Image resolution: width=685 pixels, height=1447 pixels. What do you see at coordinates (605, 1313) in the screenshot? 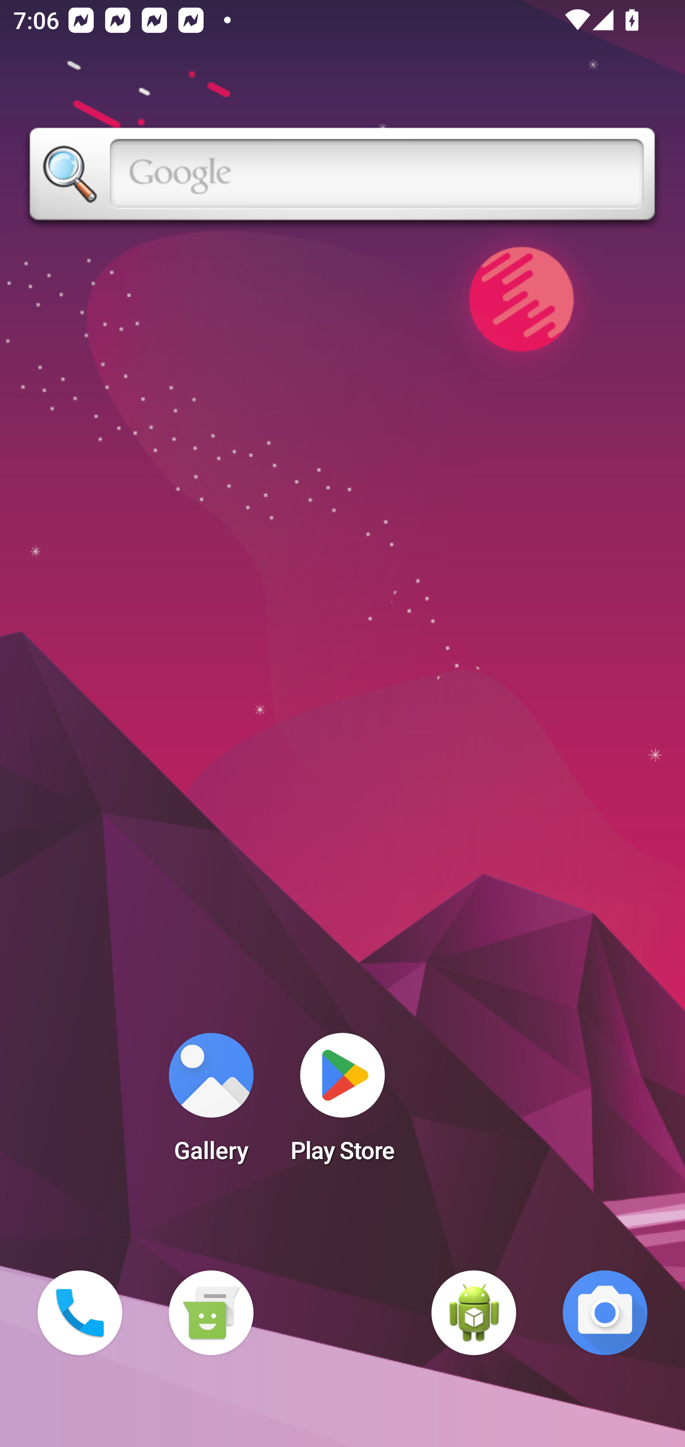
I see `Camera` at bounding box center [605, 1313].